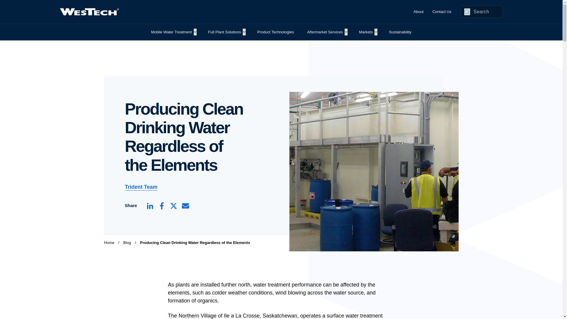 Image resolution: width=567 pixels, height=319 pixels. I want to click on Markets, so click(366, 32).